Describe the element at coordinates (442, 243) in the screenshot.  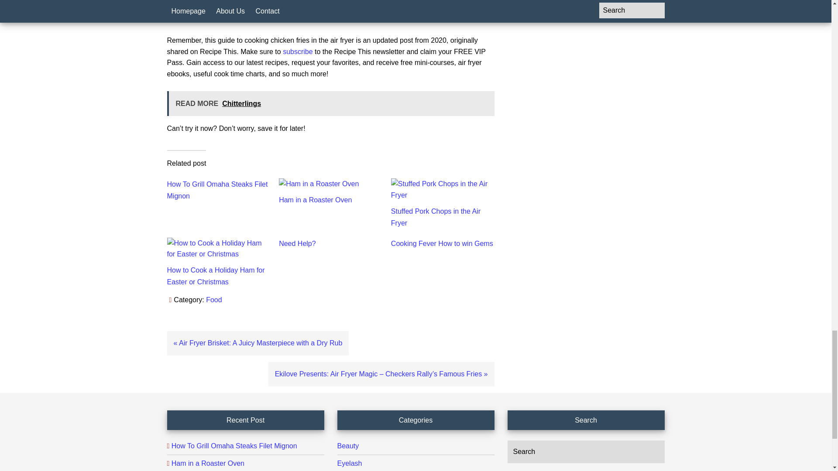
I see `Cooking Fever How to win Gems` at that location.